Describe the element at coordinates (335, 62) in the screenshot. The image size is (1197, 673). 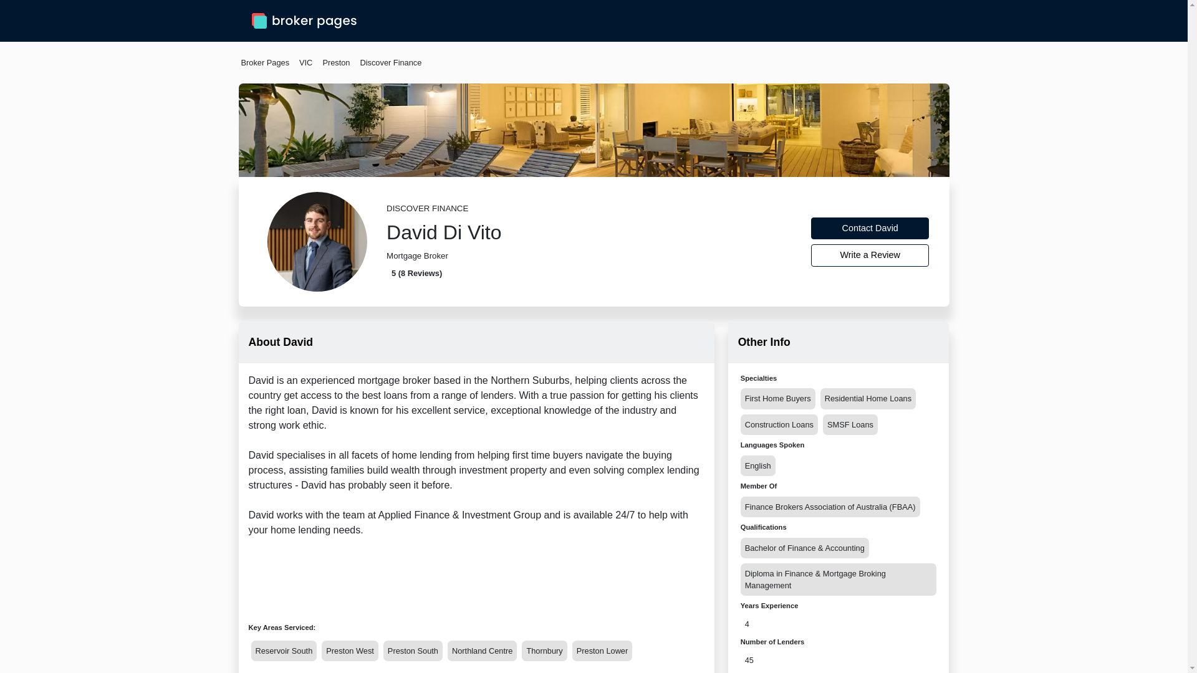
I see `Preston` at that location.